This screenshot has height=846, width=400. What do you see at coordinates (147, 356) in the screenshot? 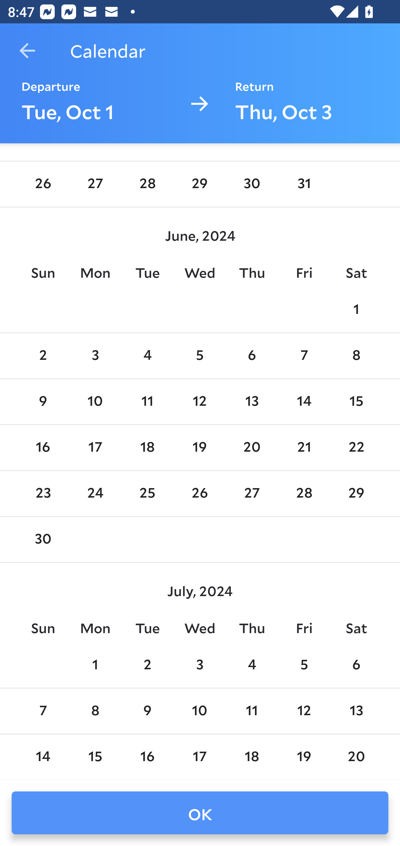
I see `4` at bounding box center [147, 356].